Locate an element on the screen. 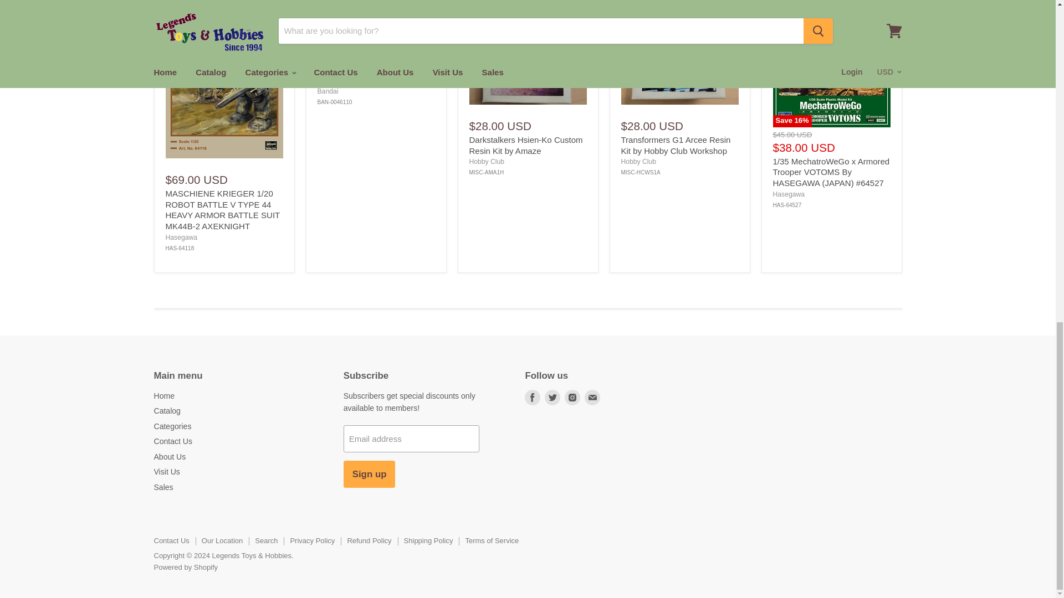 The height and width of the screenshot is (598, 1064). Twitter is located at coordinates (553, 397).